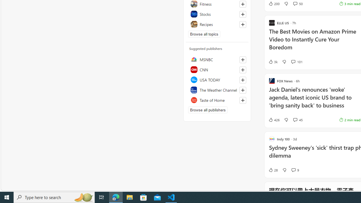  I want to click on Follow this source, so click(243, 100).